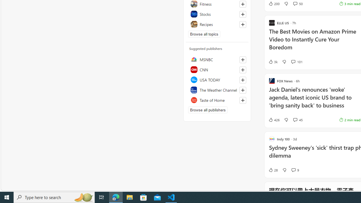  I want to click on Follow this source, so click(243, 100).